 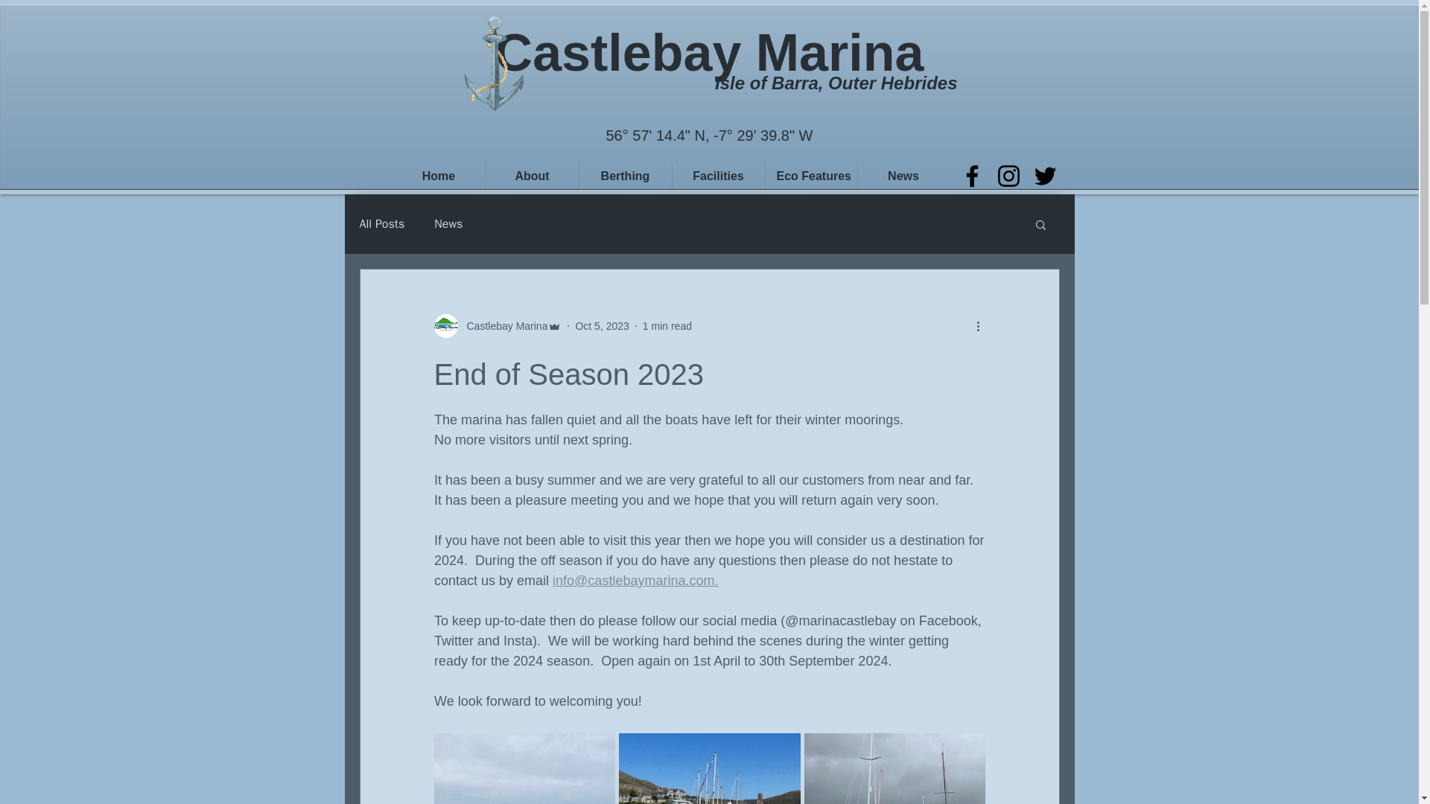 What do you see at coordinates (718, 176) in the screenshot?
I see `Facilities` at bounding box center [718, 176].